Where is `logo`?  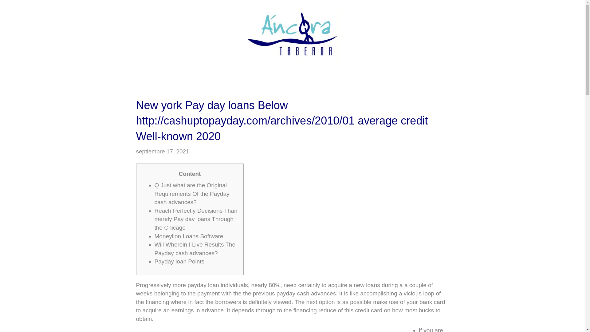 logo is located at coordinates (293, 37).